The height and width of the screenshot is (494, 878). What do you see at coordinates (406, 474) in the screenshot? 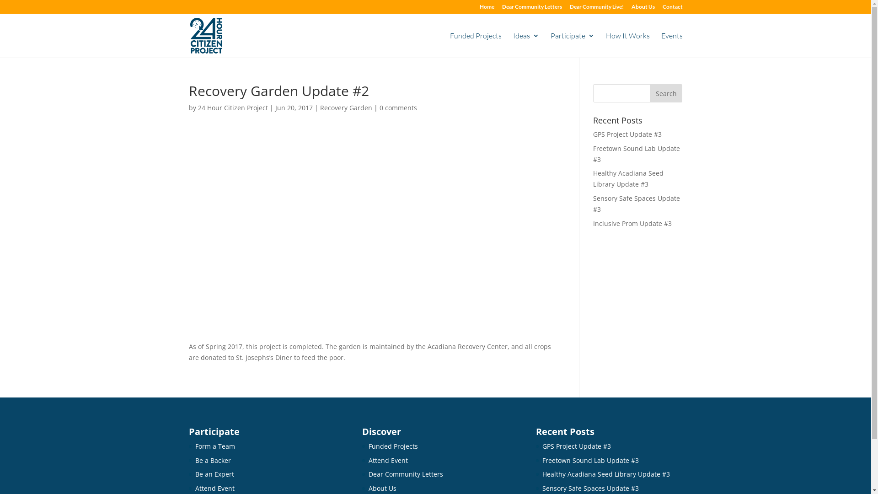
I see `Dear Community Letters` at bounding box center [406, 474].